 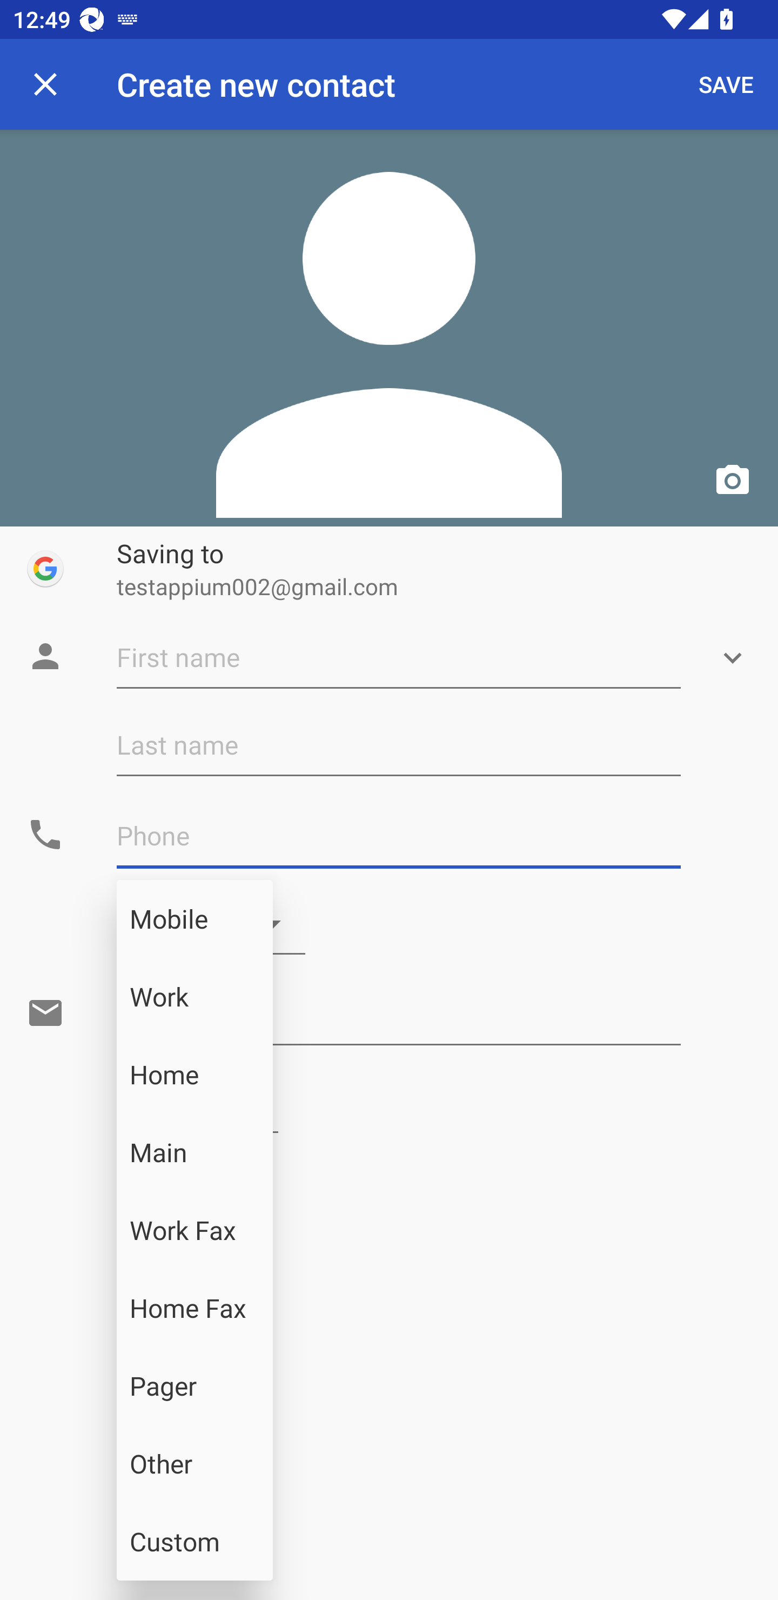 What do you see at coordinates (194, 1230) in the screenshot?
I see `Work Fax` at bounding box center [194, 1230].